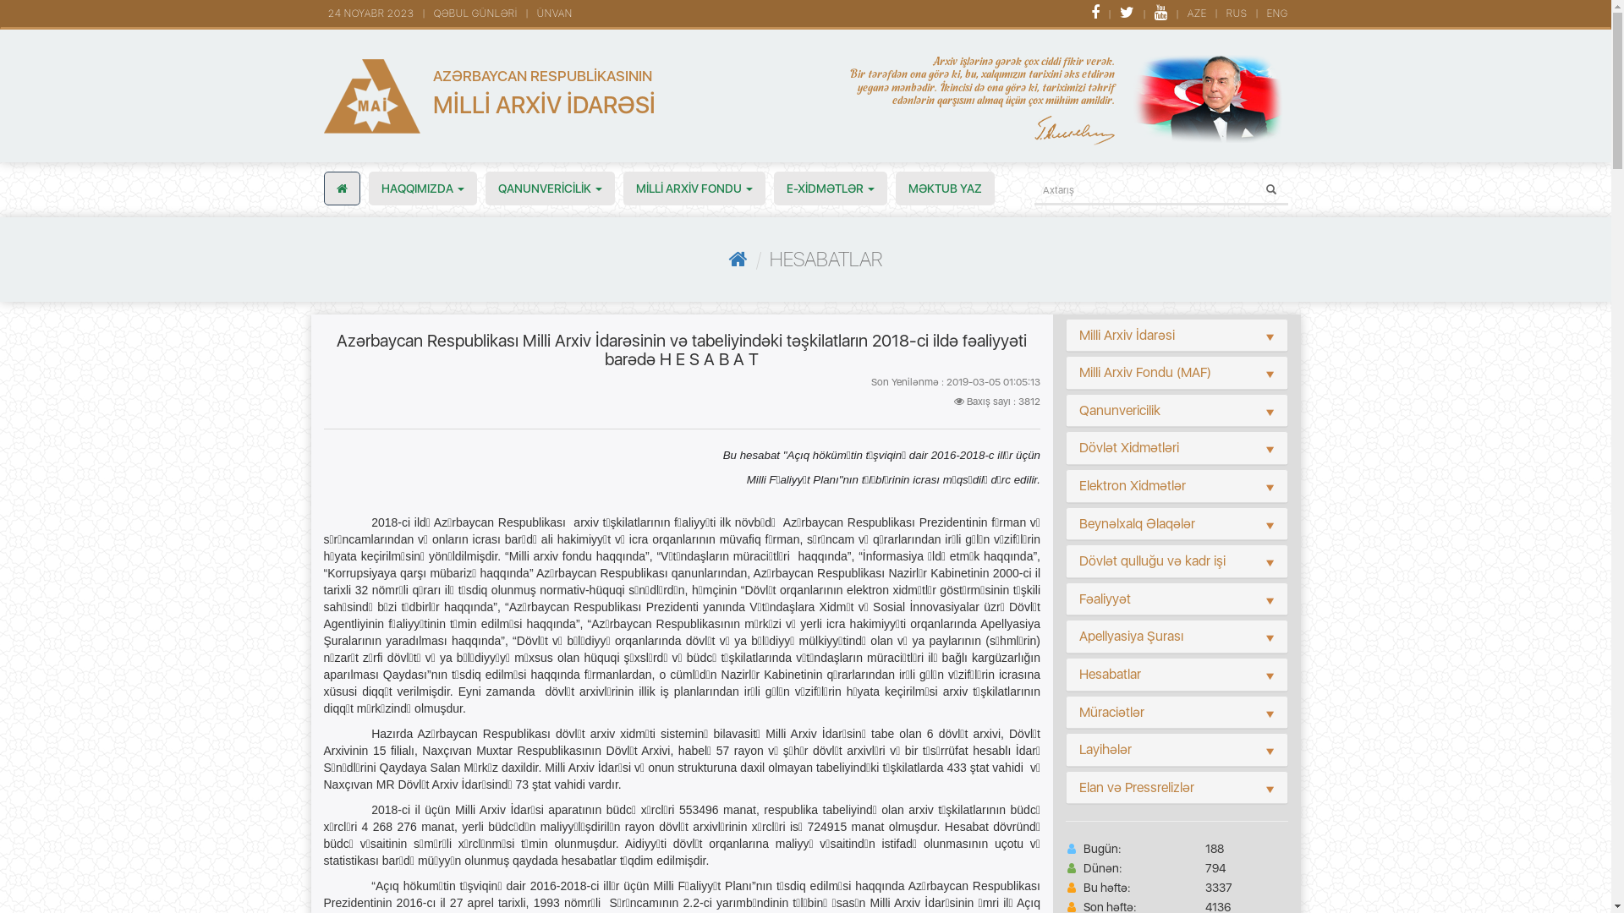 This screenshot has width=1624, height=913. I want to click on HAQQIMIZDA, so click(423, 189).